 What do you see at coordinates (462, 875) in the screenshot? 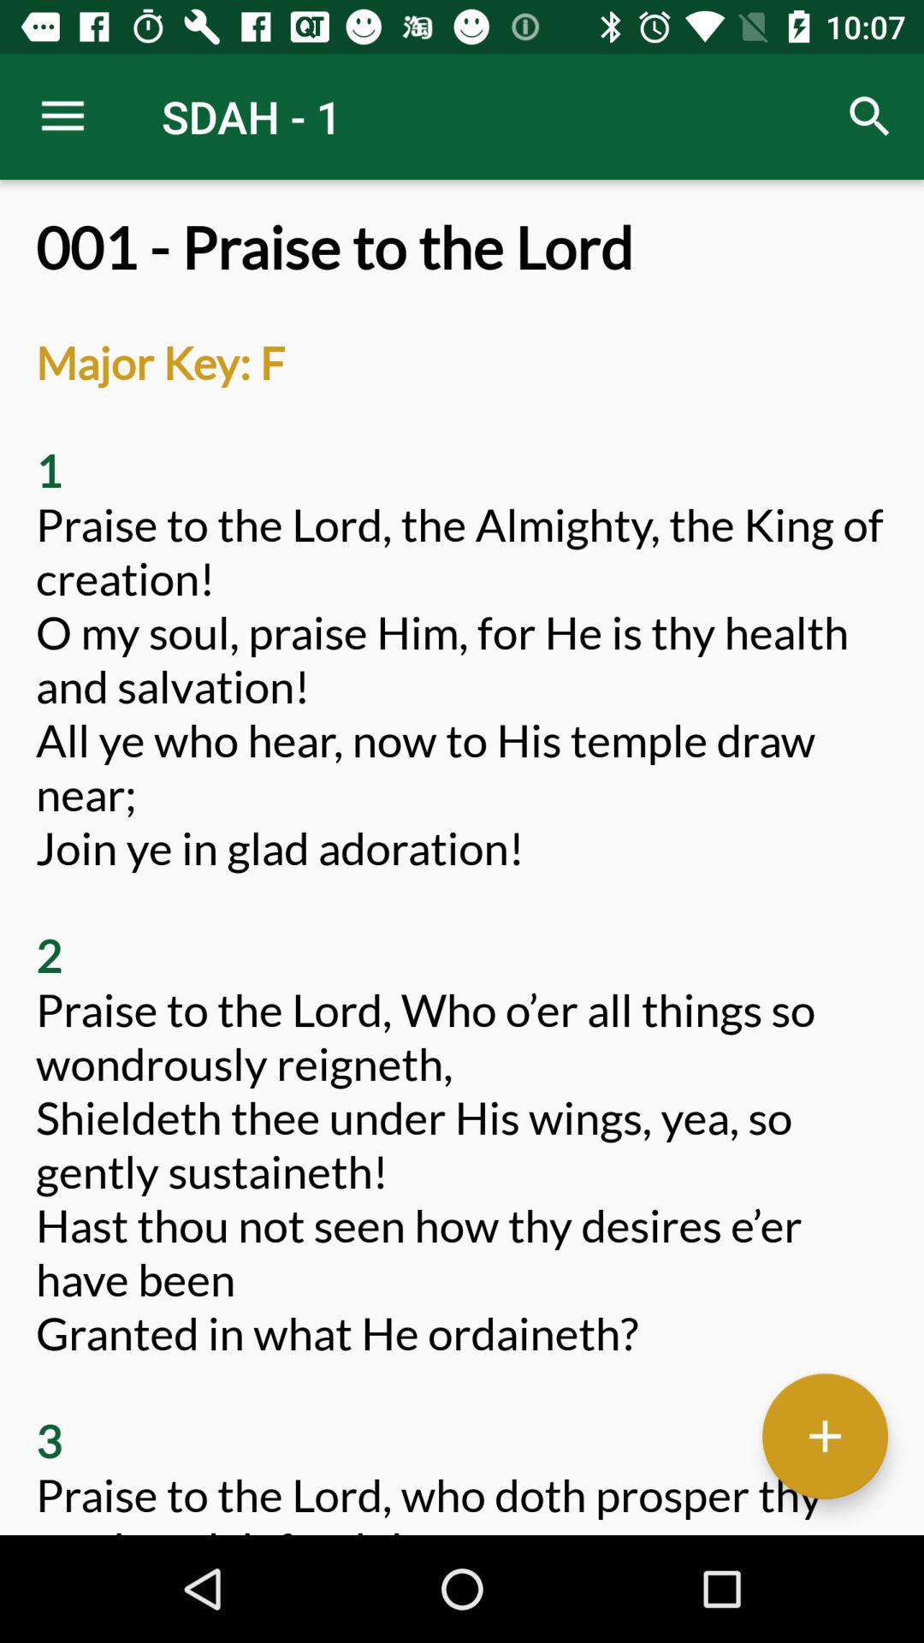
I see `jump to 001 praise to icon` at bounding box center [462, 875].